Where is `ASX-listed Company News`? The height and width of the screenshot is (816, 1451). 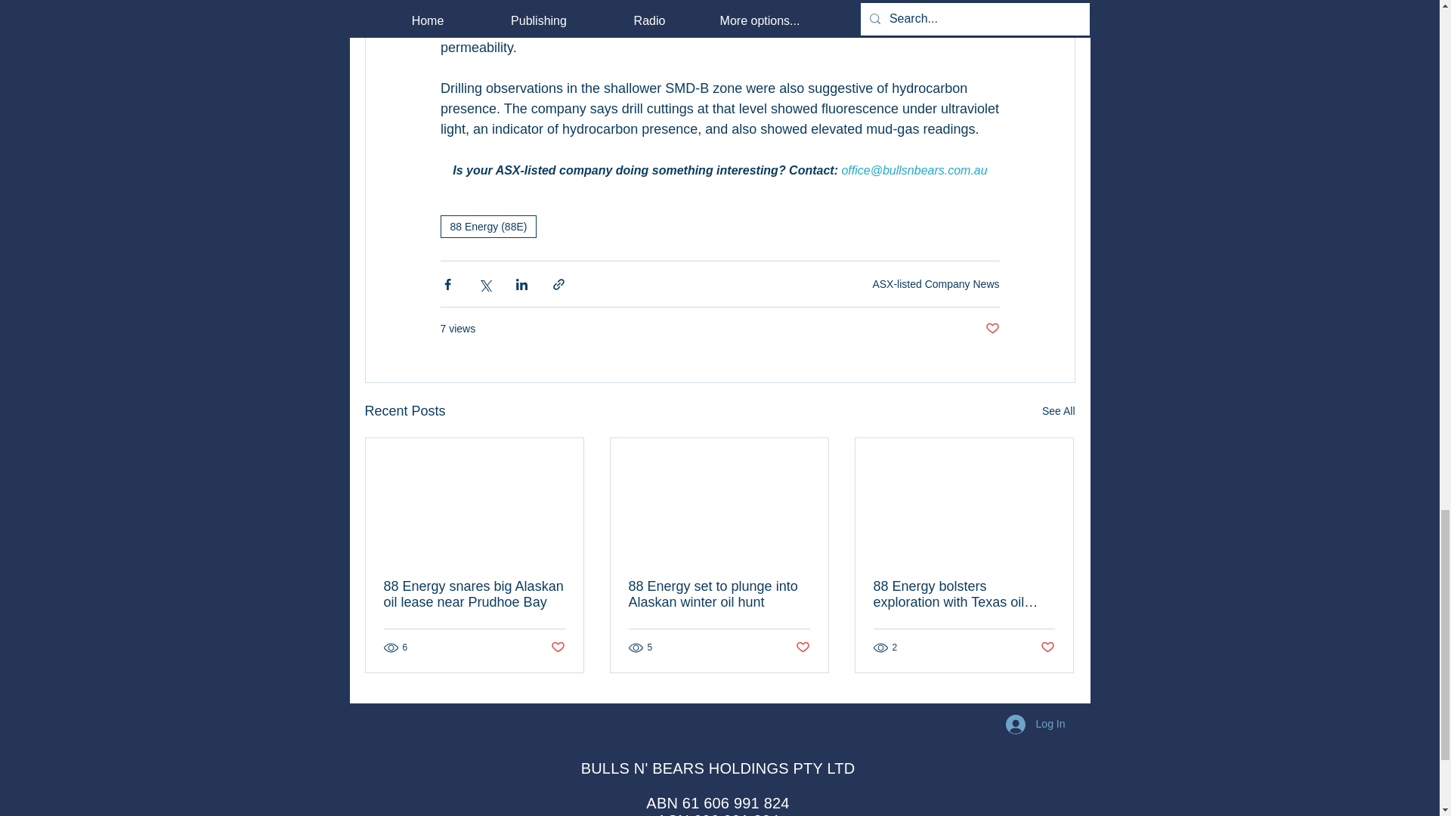
ASX-listed Company News is located at coordinates (936, 284).